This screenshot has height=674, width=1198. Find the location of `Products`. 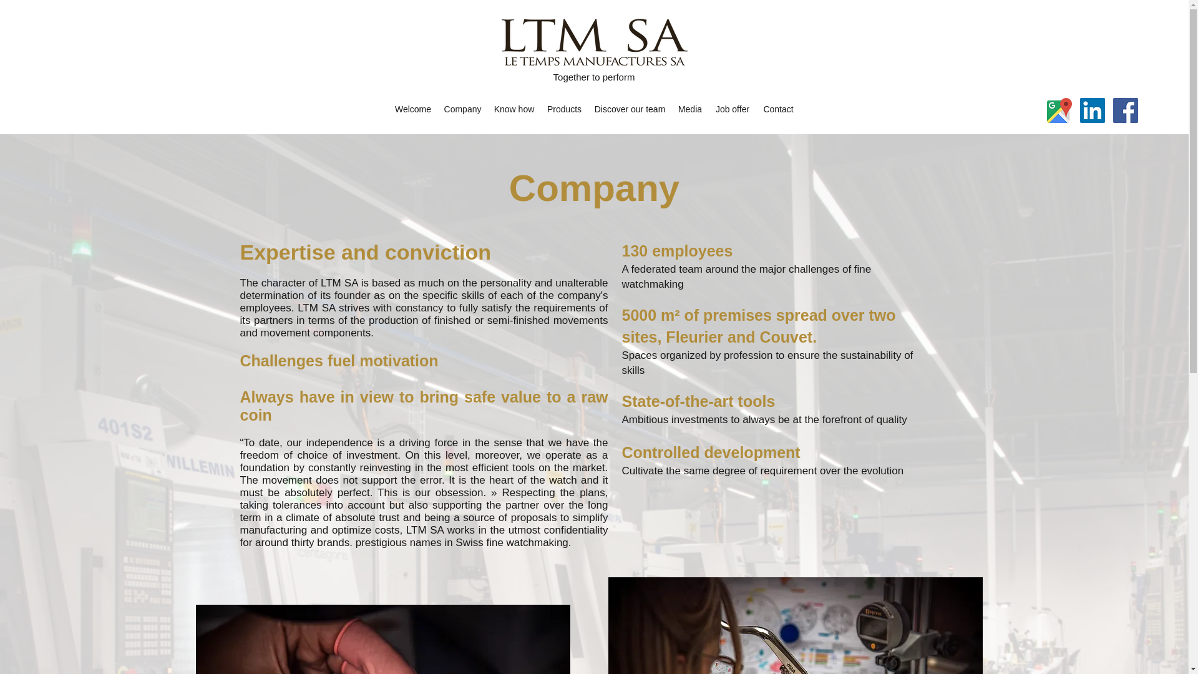

Products is located at coordinates (564, 109).